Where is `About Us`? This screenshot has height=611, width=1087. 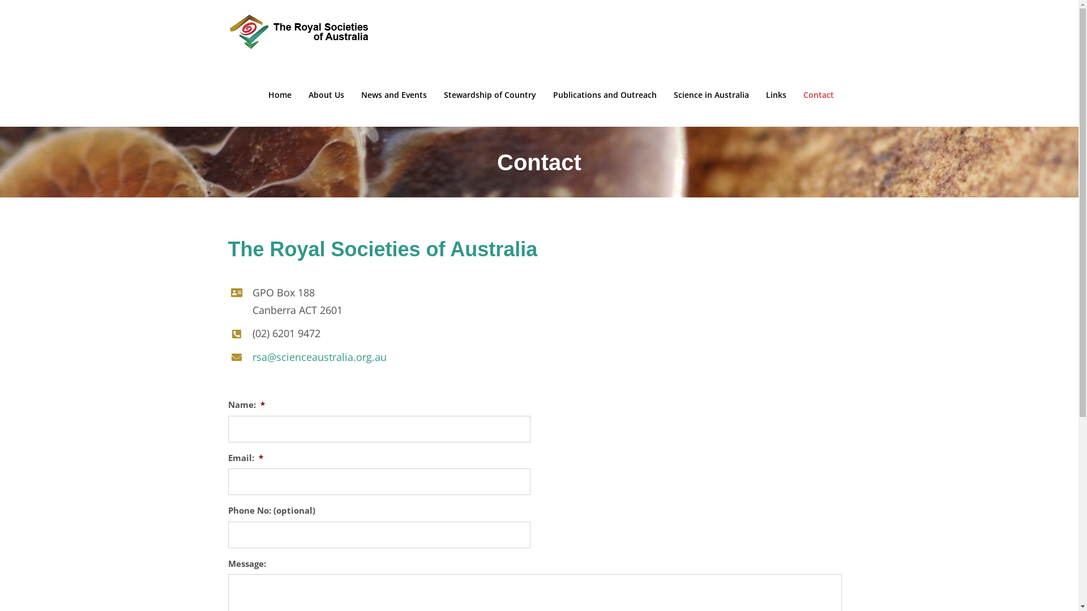
About Us is located at coordinates (326, 95).